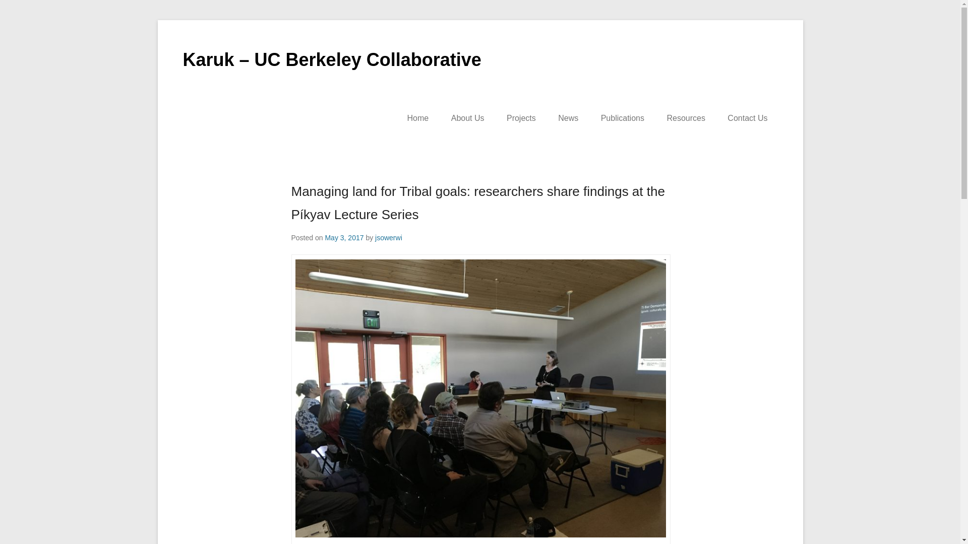 The image size is (968, 544). What do you see at coordinates (389, 238) in the screenshot?
I see `jsowerwi` at bounding box center [389, 238].